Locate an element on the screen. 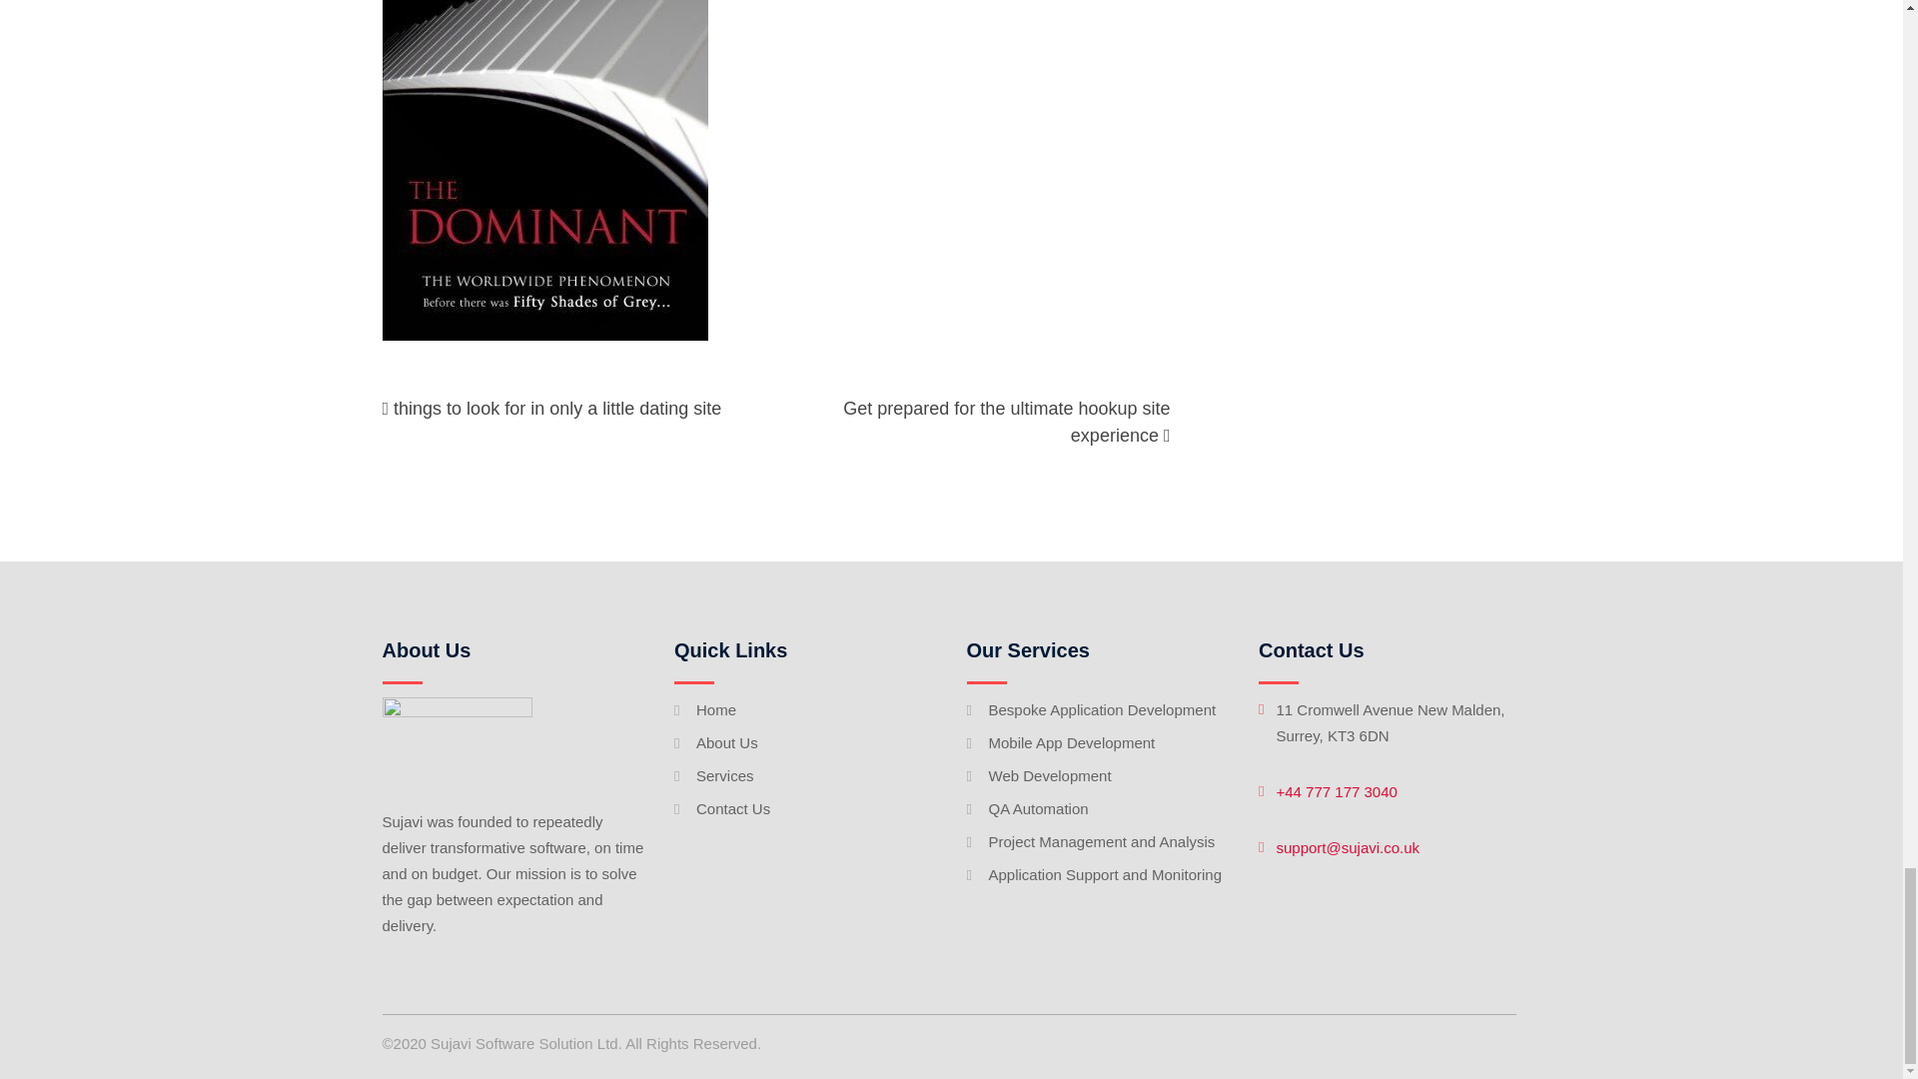 Image resolution: width=1918 pixels, height=1079 pixels. Project Management and Analysis is located at coordinates (1103, 841).